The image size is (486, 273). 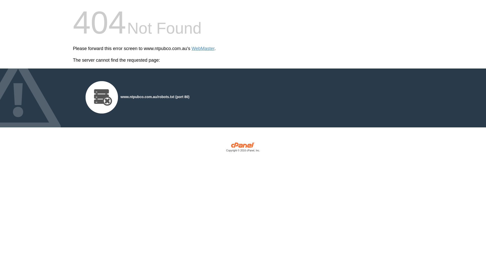 I want to click on WebMaster, so click(x=203, y=49).